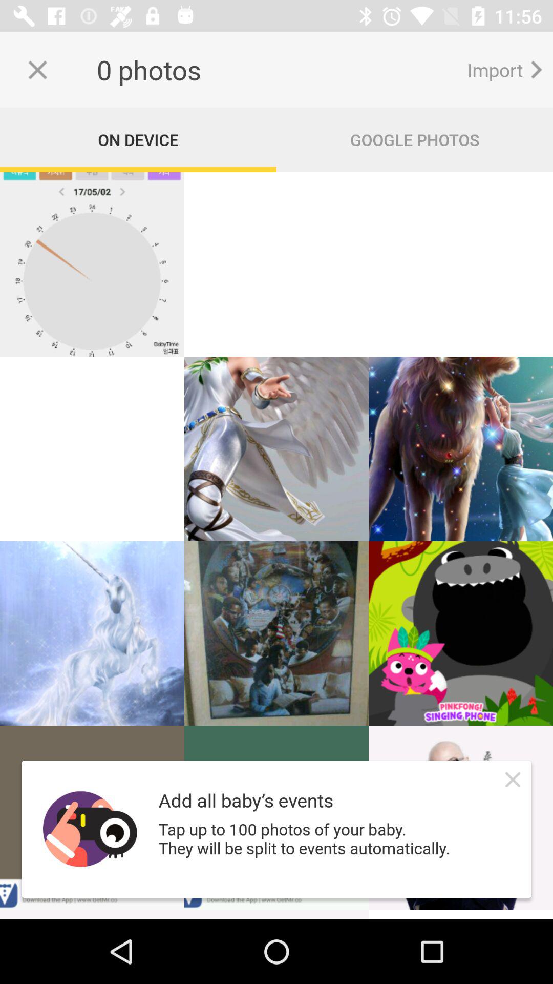 The height and width of the screenshot is (984, 553). Describe the element at coordinates (90, 829) in the screenshot. I see `select the icon which is just to the left of add all babys events` at that location.